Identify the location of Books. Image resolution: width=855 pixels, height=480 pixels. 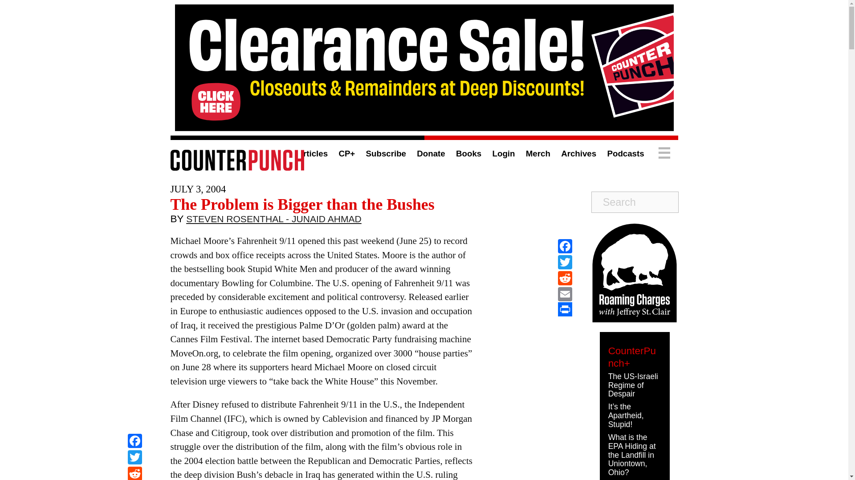
(468, 153).